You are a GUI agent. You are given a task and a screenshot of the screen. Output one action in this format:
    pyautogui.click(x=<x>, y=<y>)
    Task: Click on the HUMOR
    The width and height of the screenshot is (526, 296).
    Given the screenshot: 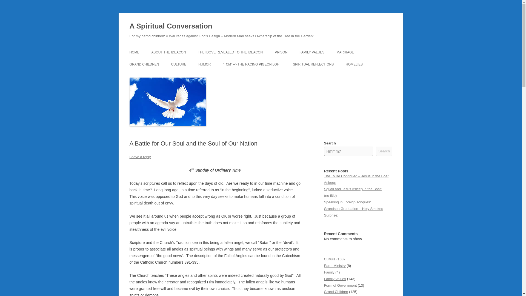 What is the action you would take?
    pyautogui.click(x=204, y=64)
    